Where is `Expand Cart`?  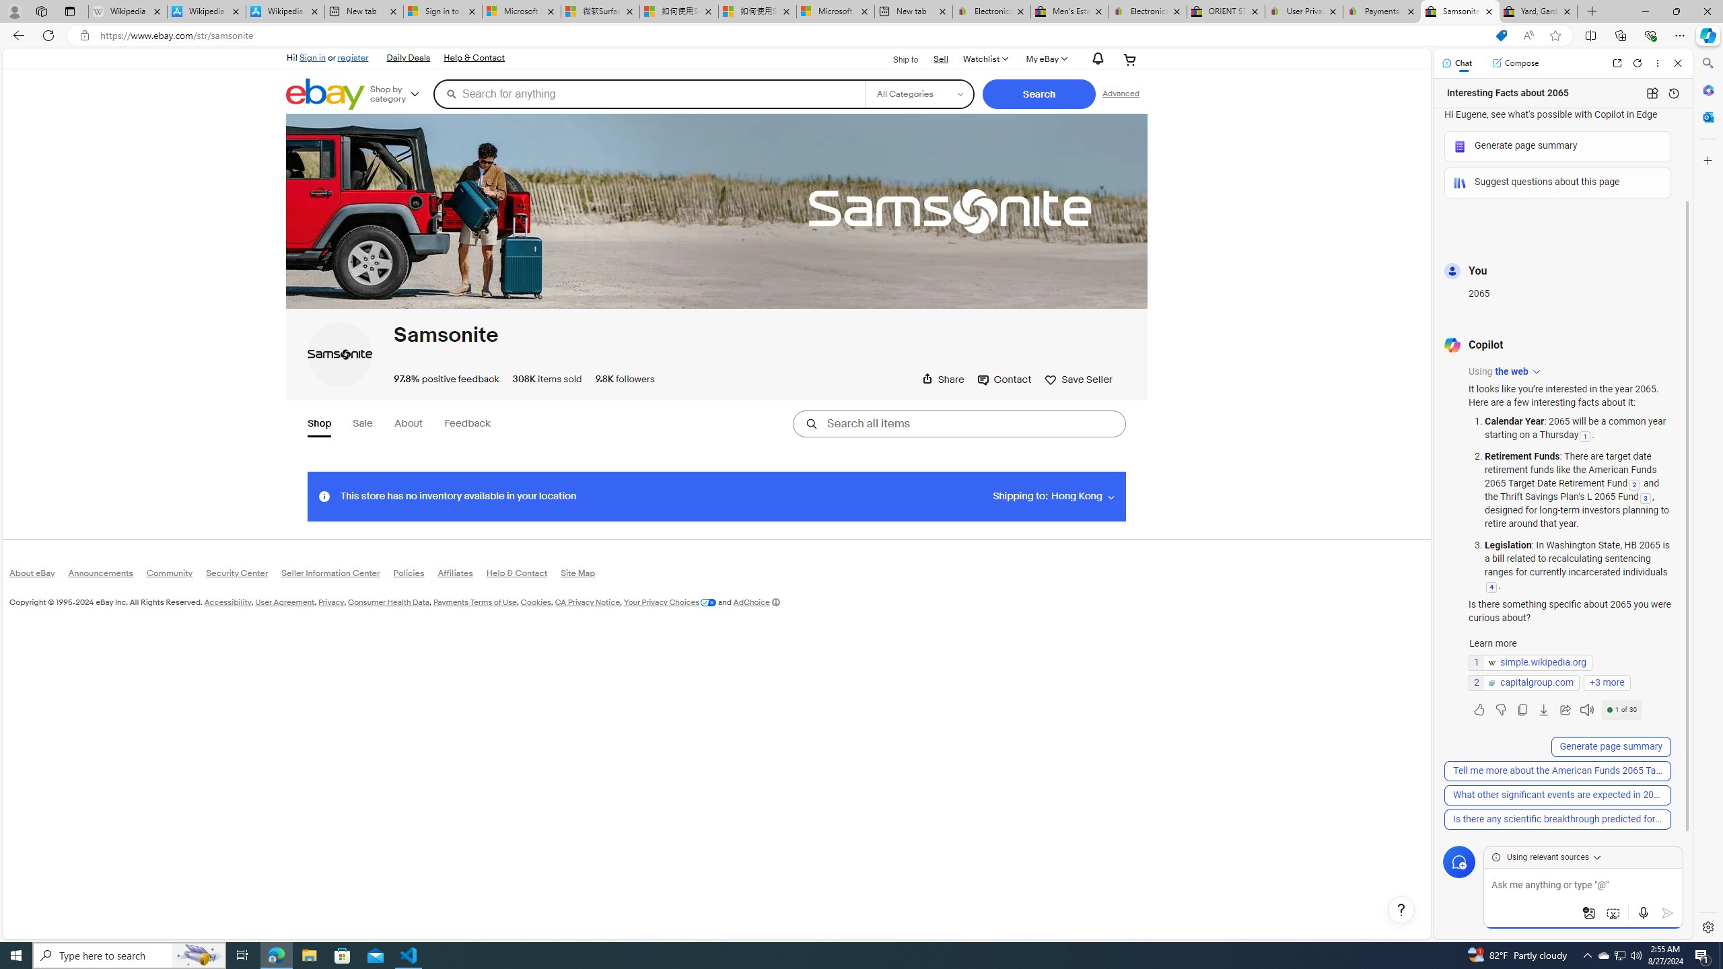 Expand Cart is located at coordinates (1130, 59).